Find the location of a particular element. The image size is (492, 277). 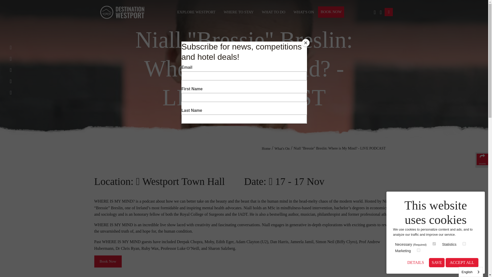

WHAT TO DO is located at coordinates (274, 12).